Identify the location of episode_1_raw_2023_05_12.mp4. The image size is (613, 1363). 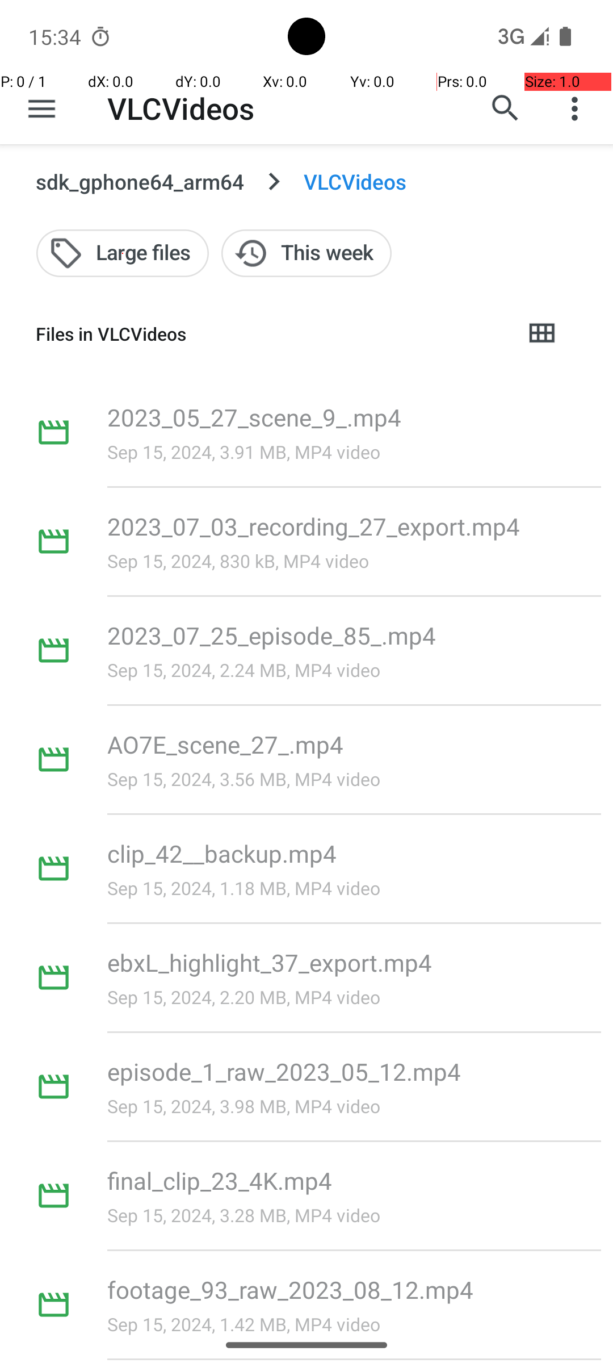
(284, 1071).